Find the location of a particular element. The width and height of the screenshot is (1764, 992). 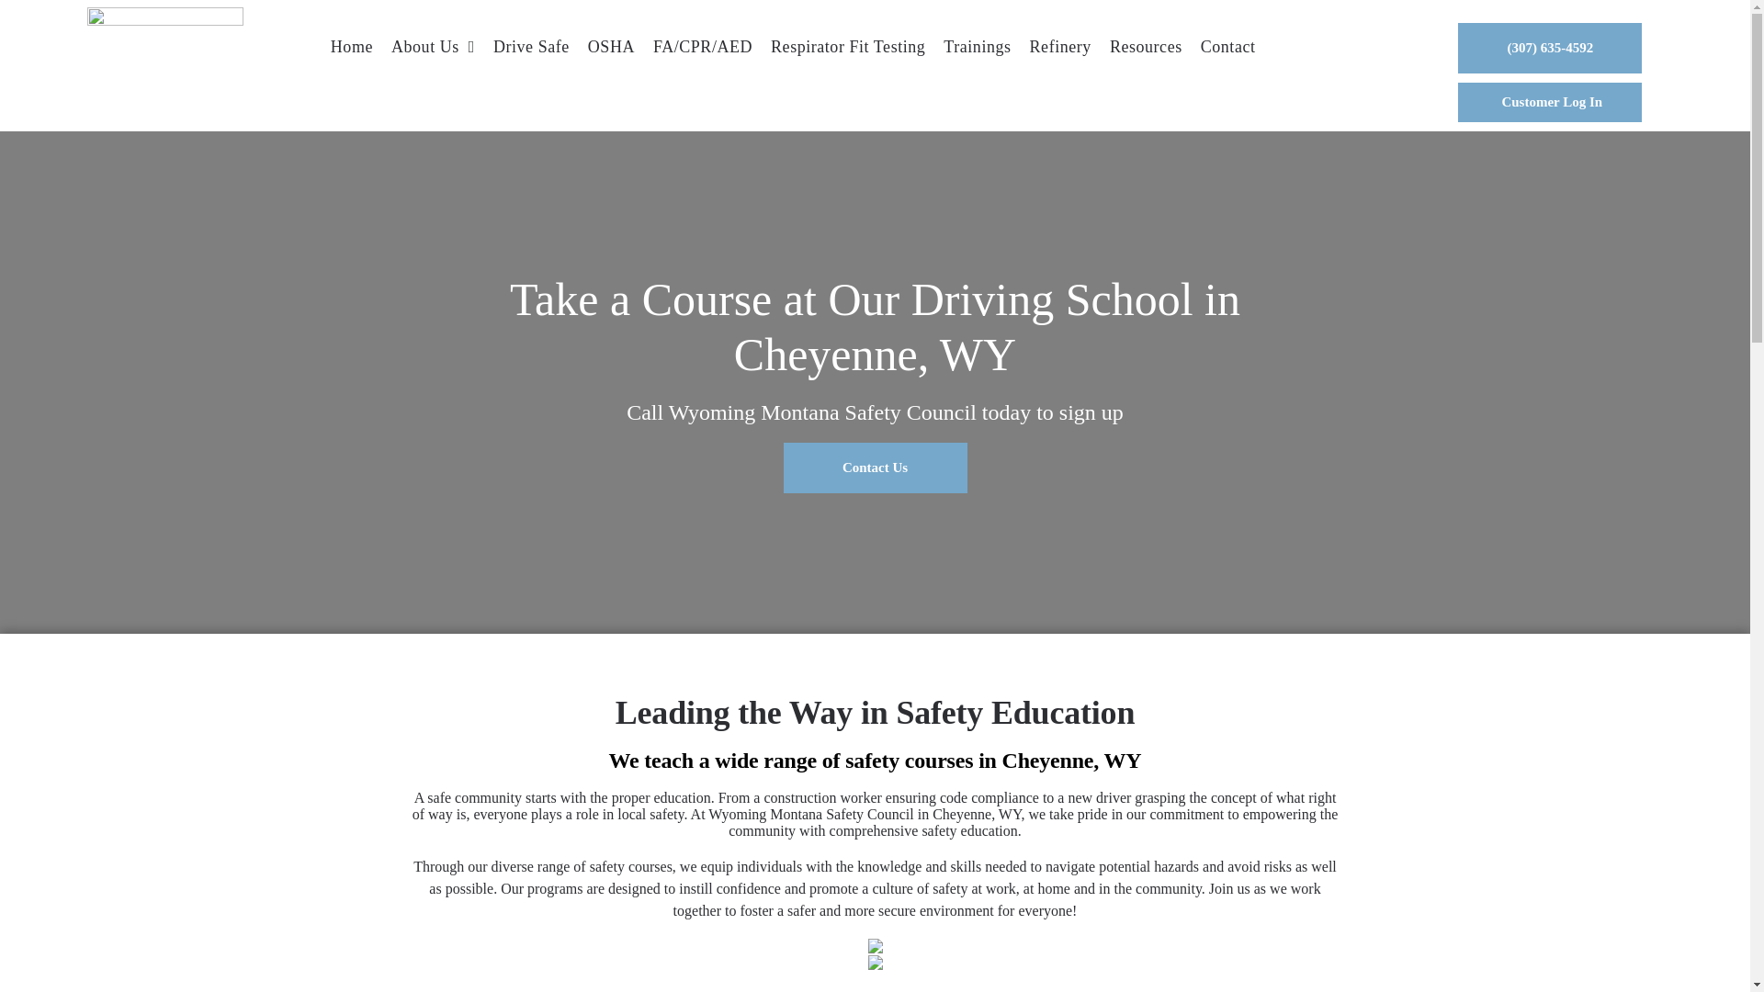

Customer Log In is located at coordinates (1550, 101).